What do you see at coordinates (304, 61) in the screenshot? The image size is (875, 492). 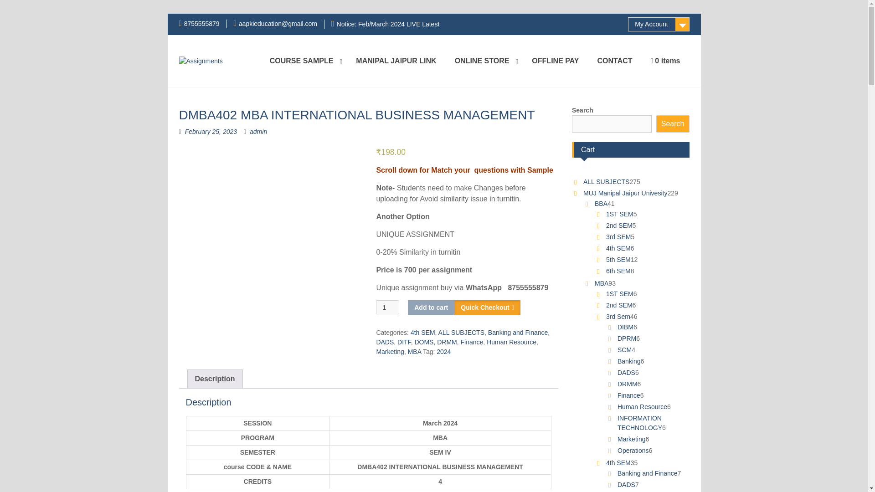 I see `COURSE SAMPLE` at bounding box center [304, 61].